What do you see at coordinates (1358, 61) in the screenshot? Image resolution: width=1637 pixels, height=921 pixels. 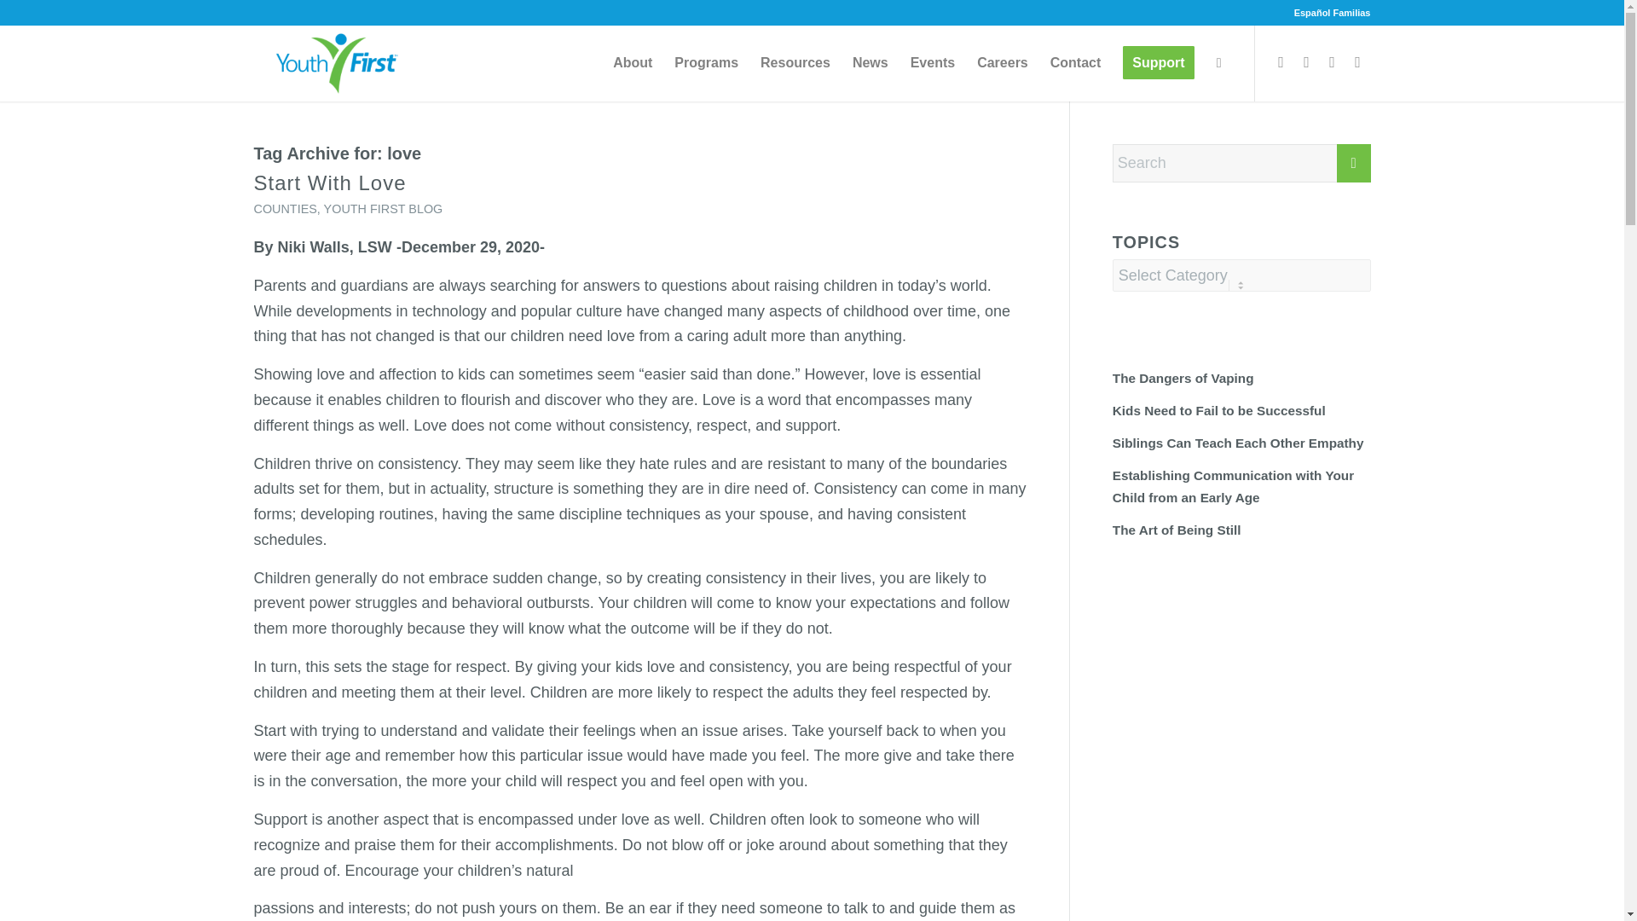 I see `Youtube` at bounding box center [1358, 61].